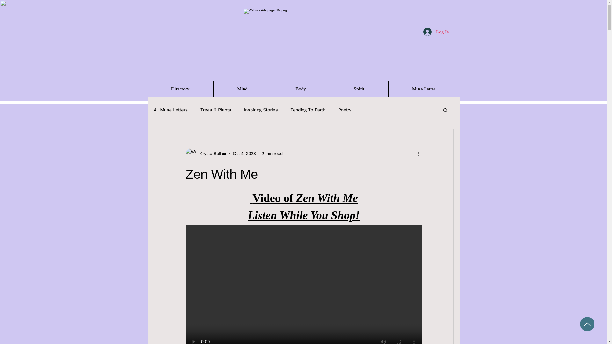 This screenshot has width=612, height=344. What do you see at coordinates (272, 154) in the screenshot?
I see `2 min read` at bounding box center [272, 154].